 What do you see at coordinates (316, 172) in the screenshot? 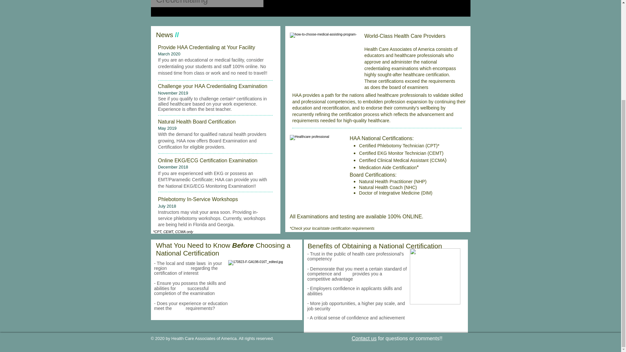
I see `Nurse` at bounding box center [316, 172].